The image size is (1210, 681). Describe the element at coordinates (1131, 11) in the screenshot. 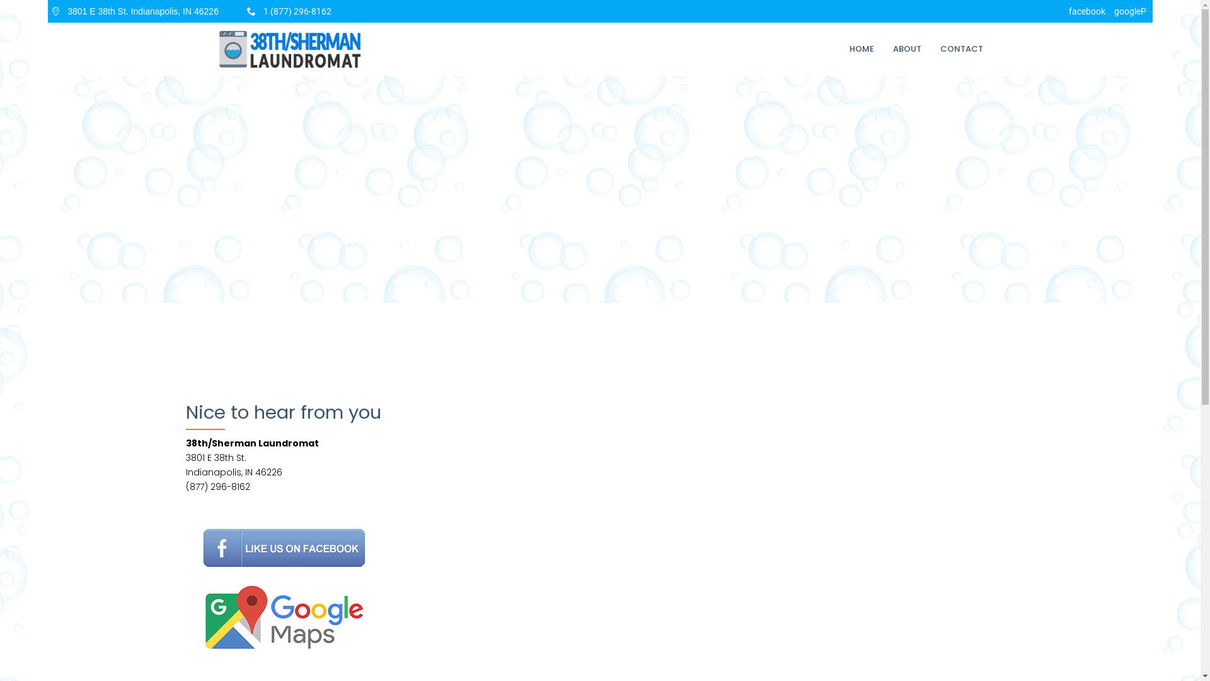

I see `googleP` at that location.